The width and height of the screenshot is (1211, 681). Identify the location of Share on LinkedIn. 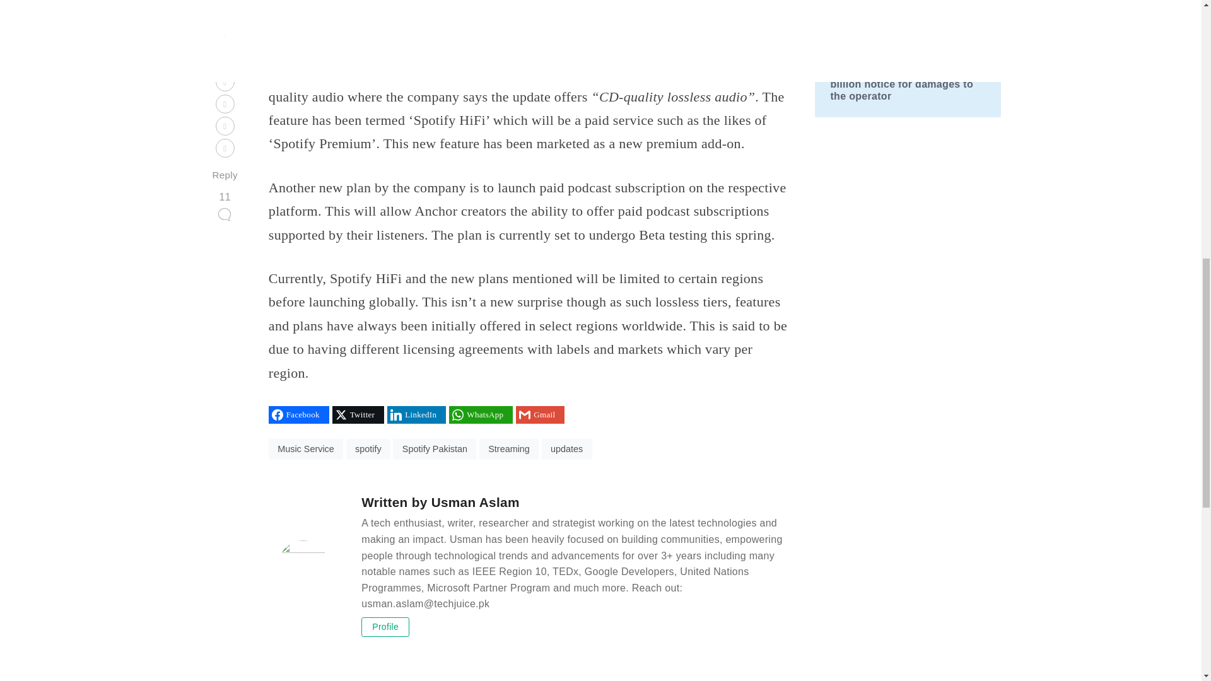
(416, 414).